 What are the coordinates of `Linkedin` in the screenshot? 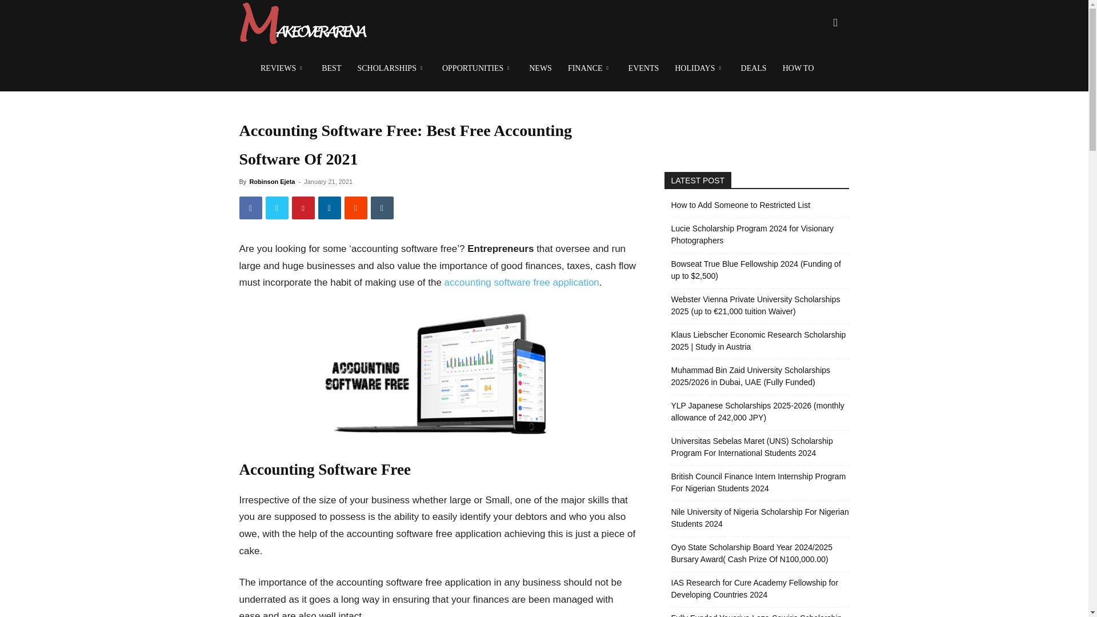 It's located at (329, 208).